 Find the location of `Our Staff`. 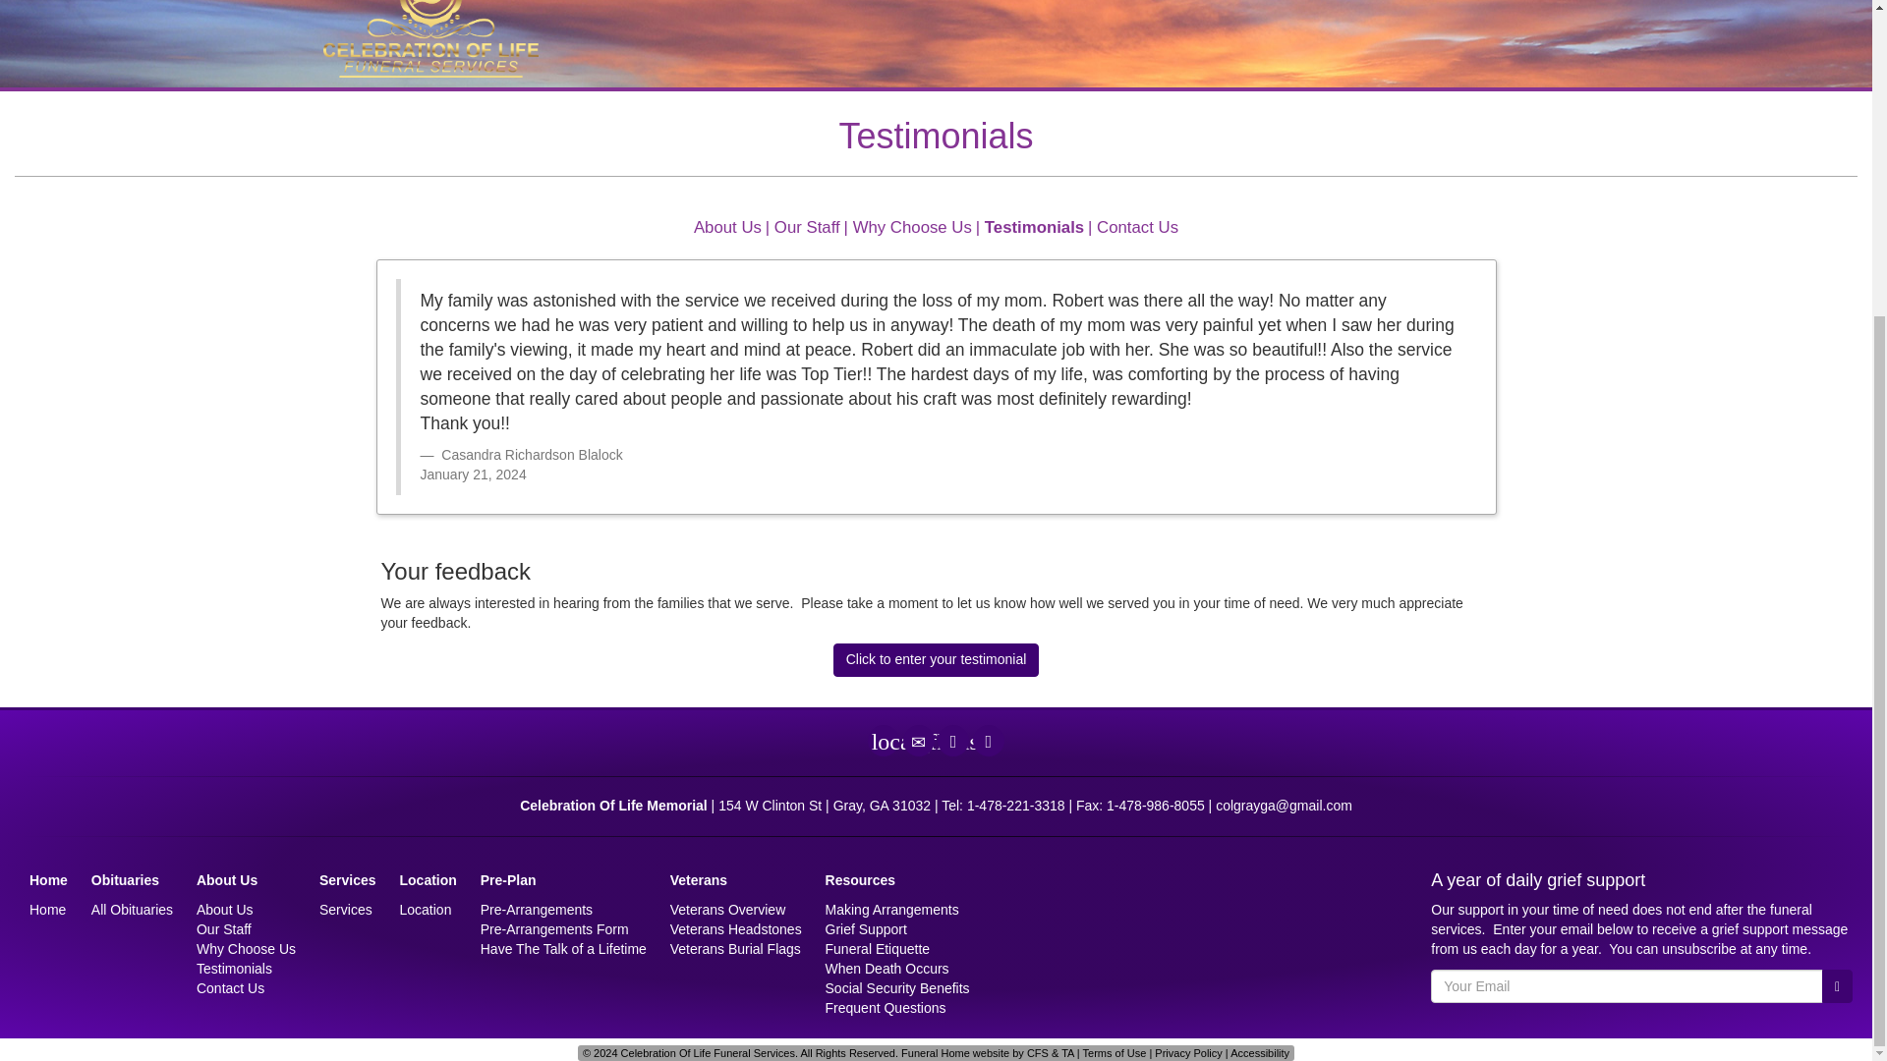

Our Staff is located at coordinates (806, 227).